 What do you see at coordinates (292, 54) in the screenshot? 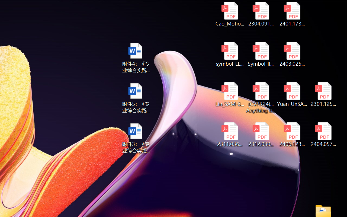
I see `2403.02502v1.pdf` at bounding box center [292, 54].